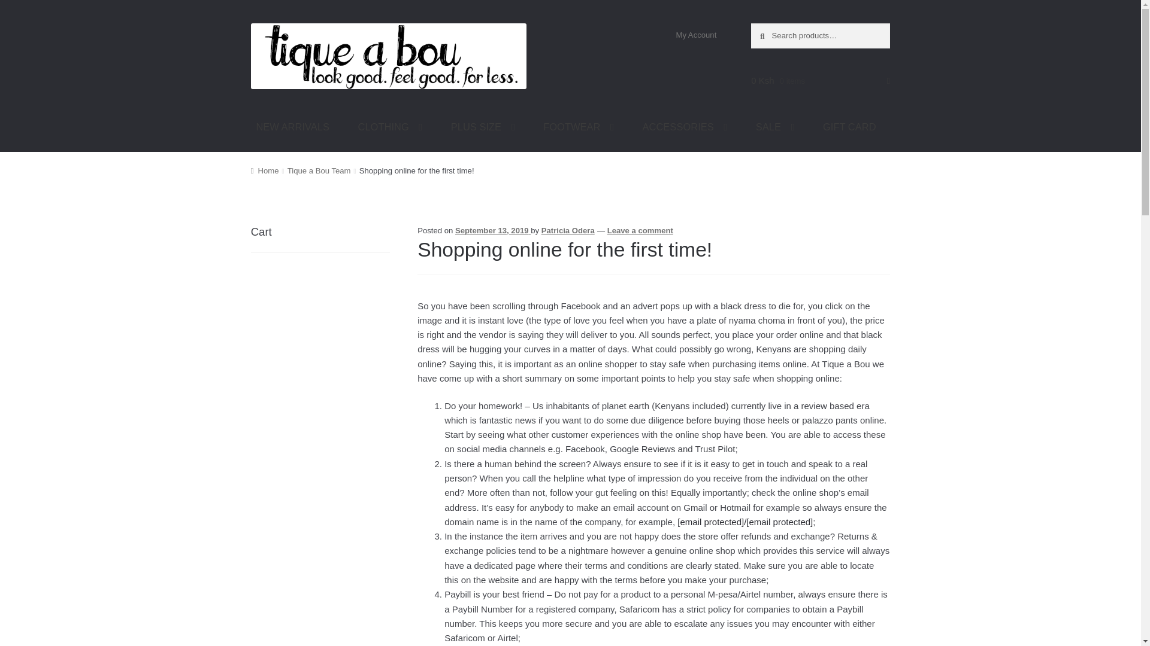 The height and width of the screenshot is (646, 1150). I want to click on 0 Ksh 0 items, so click(821, 81).